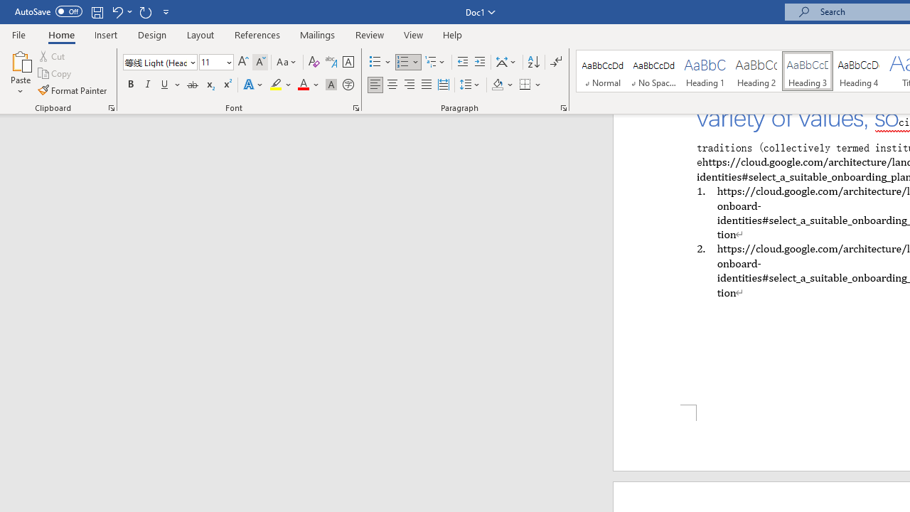 This screenshot has height=512, width=910. I want to click on Justify, so click(426, 85).